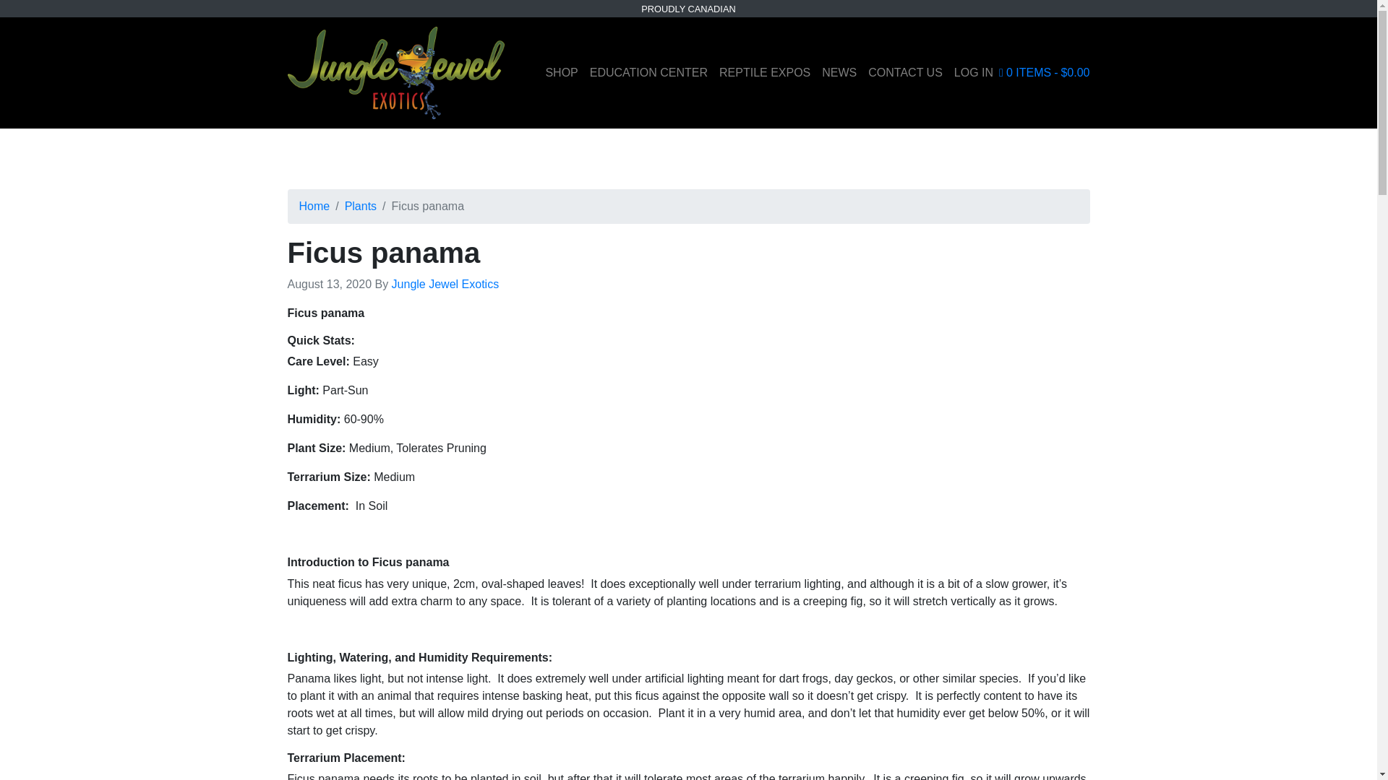 The height and width of the screenshot is (780, 1388). What do you see at coordinates (839, 72) in the screenshot?
I see `NEWS` at bounding box center [839, 72].